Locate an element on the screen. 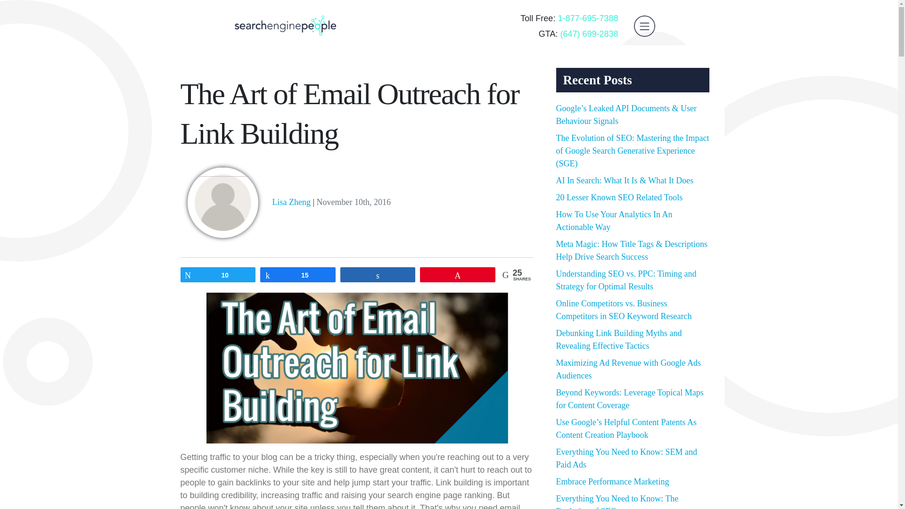 The image size is (905, 509). 10 is located at coordinates (218, 275).